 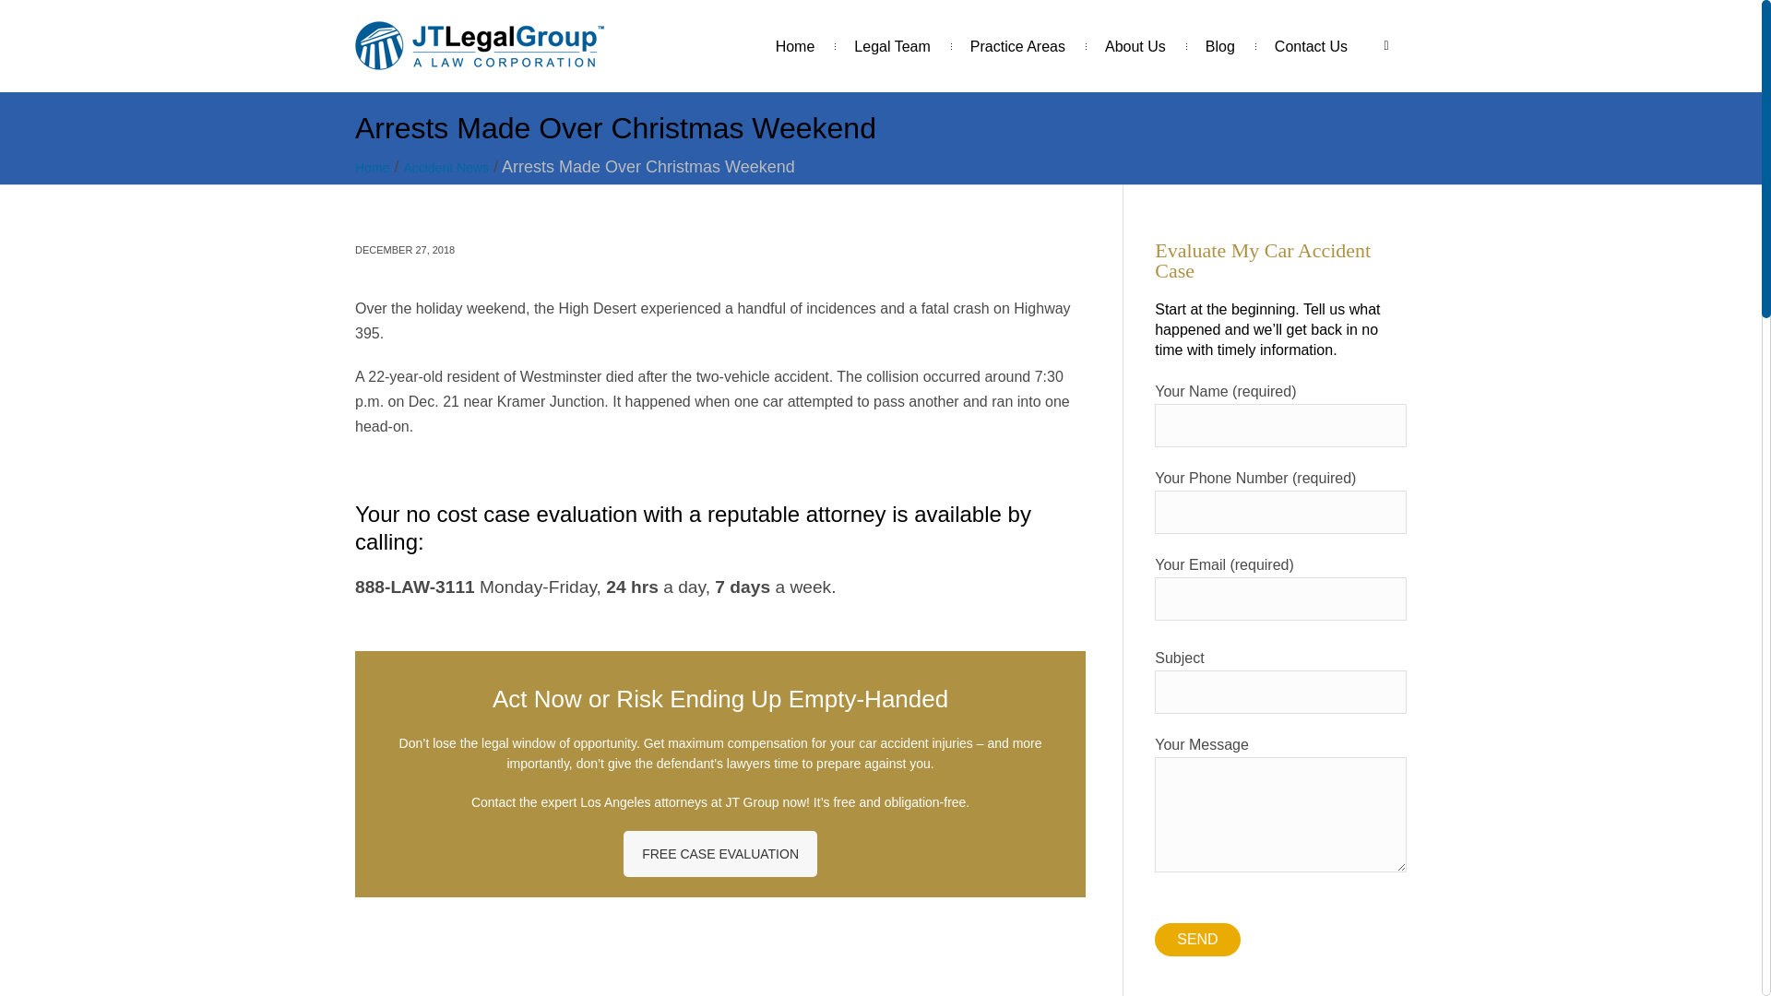 I want to click on Home, so click(x=795, y=46).